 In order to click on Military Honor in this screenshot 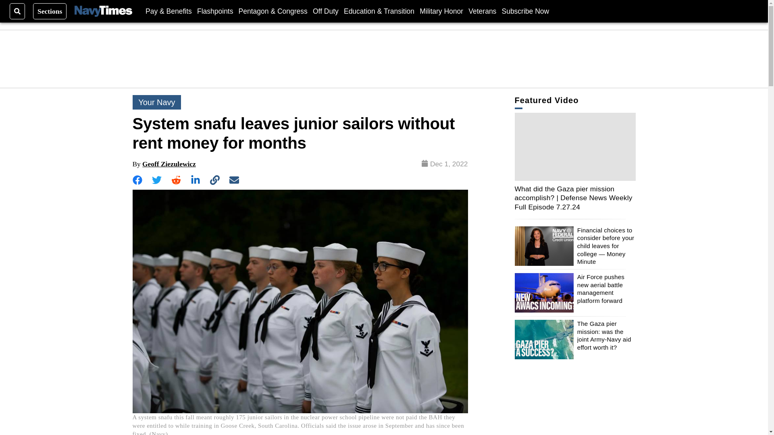, I will do `click(441, 11)`.